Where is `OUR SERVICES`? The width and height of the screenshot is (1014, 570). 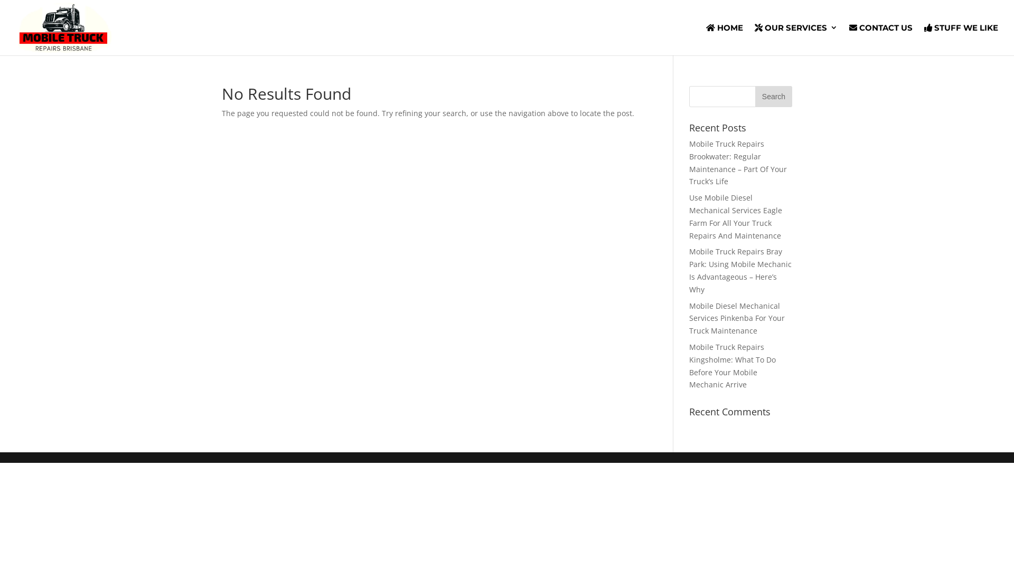 OUR SERVICES is located at coordinates (796, 40).